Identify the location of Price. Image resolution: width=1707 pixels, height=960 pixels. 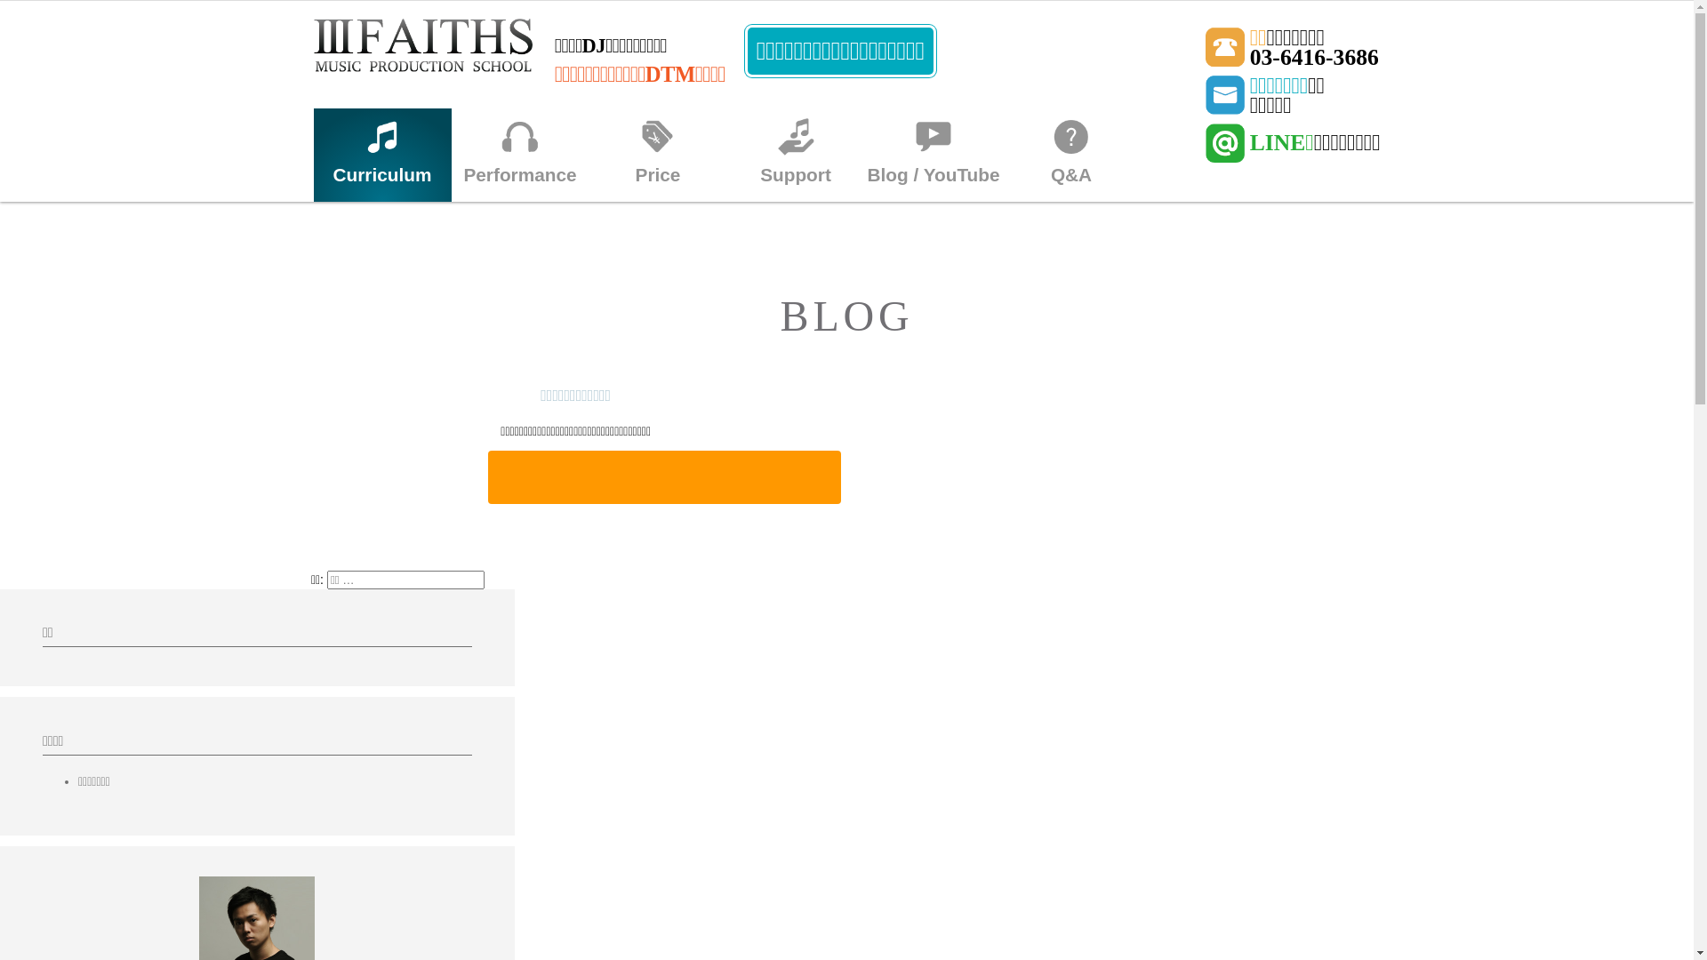
(658, 155).